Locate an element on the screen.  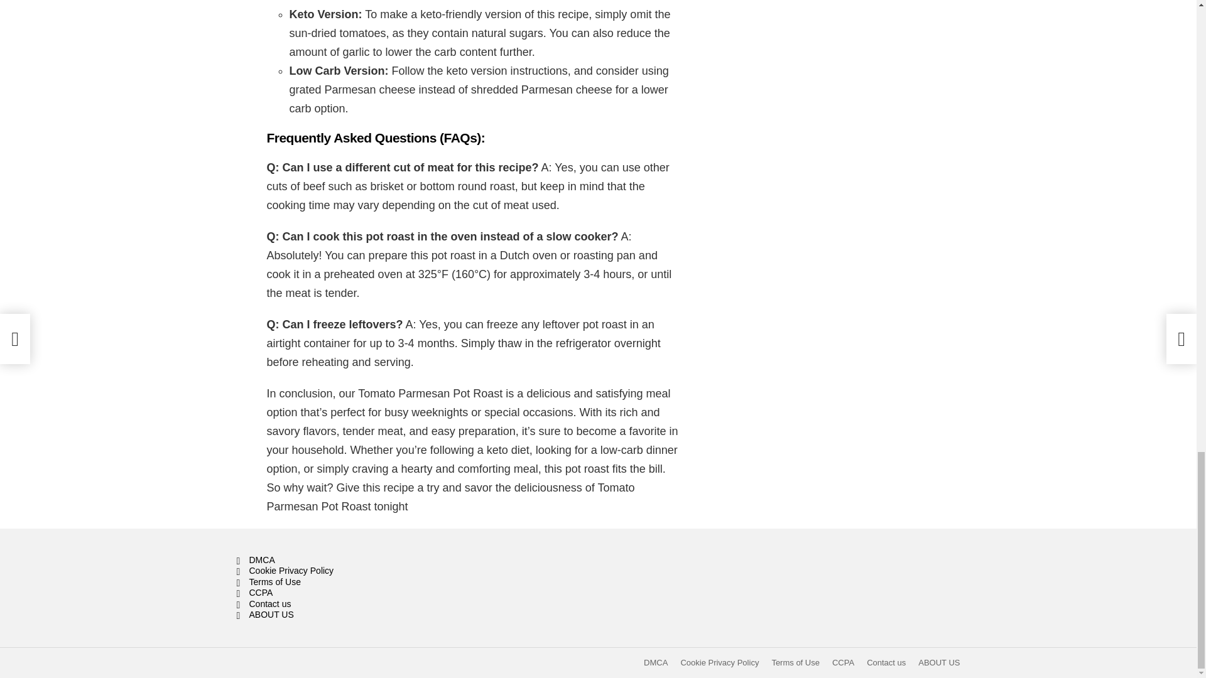
ABOUT US is located at coordinates (350, 615).